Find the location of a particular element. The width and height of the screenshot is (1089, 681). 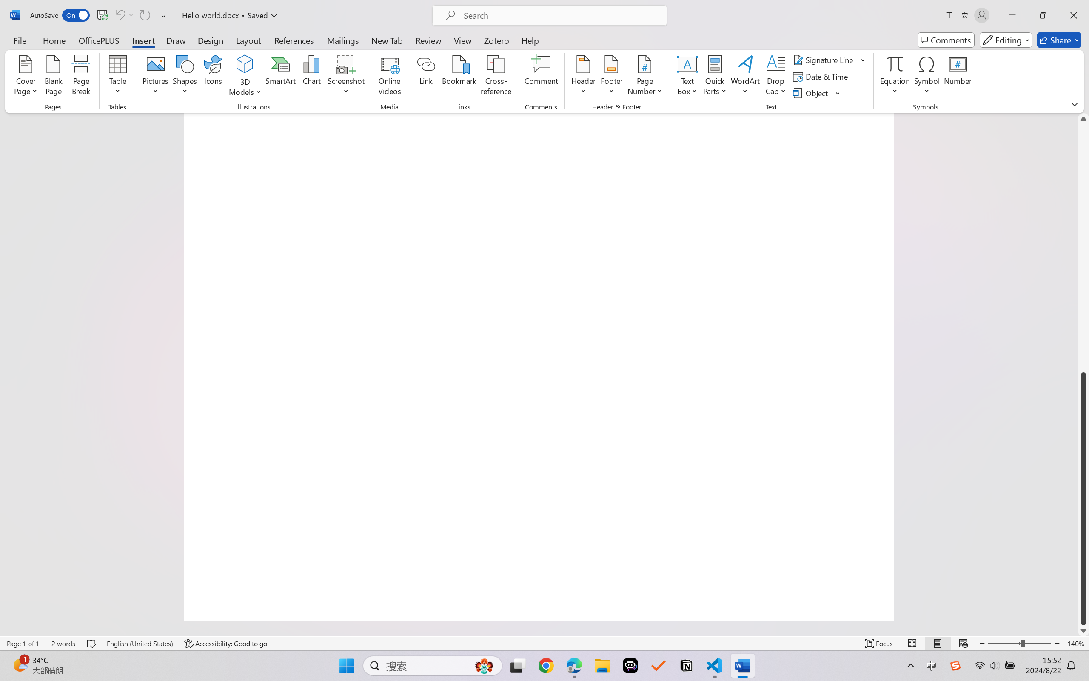

AutoSave is located at coordinates (60, 15).